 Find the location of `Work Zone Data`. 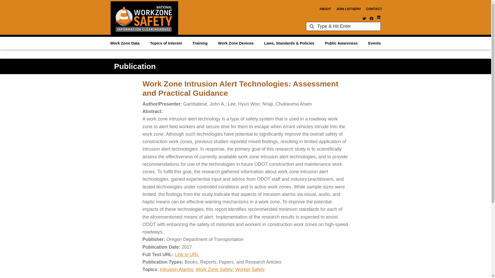

Work Zone Data is located at coordinates (125, 43).